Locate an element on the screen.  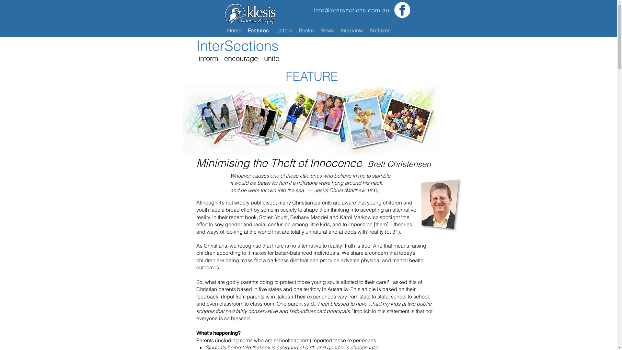
Home is located at coordinates (234, 30).